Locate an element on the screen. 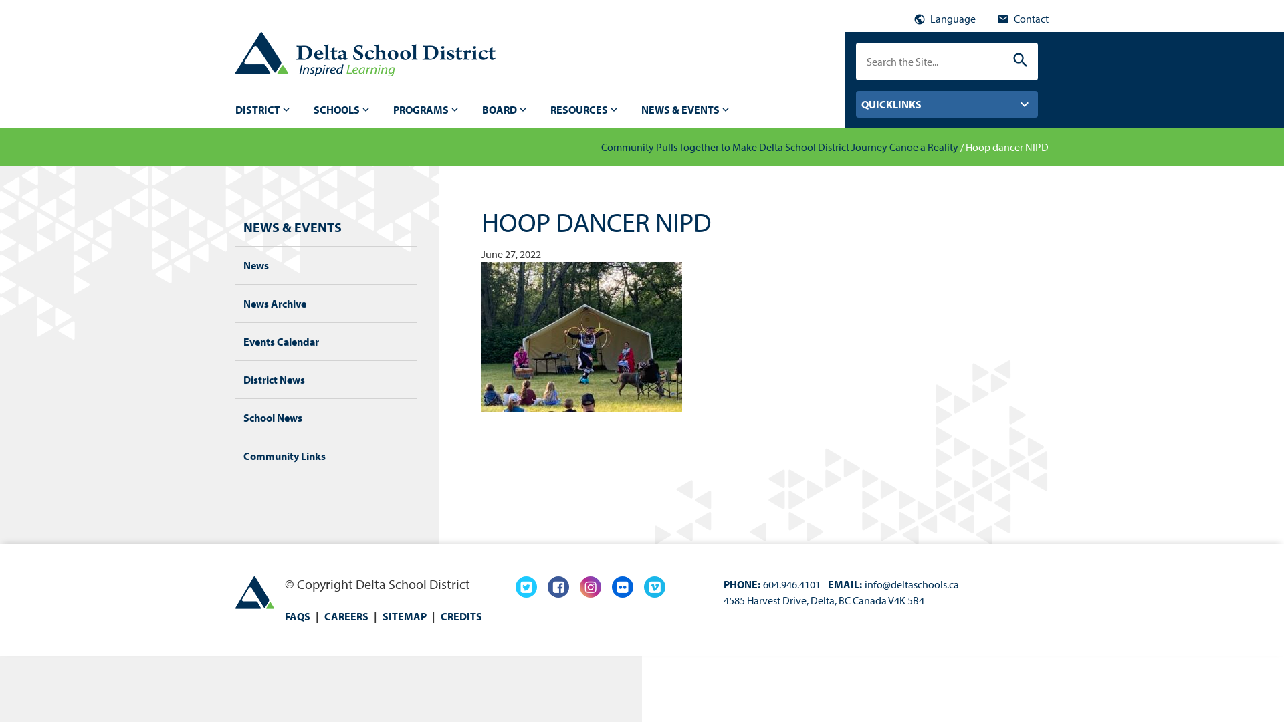  CREDITS is located at coordinates (461, 616).